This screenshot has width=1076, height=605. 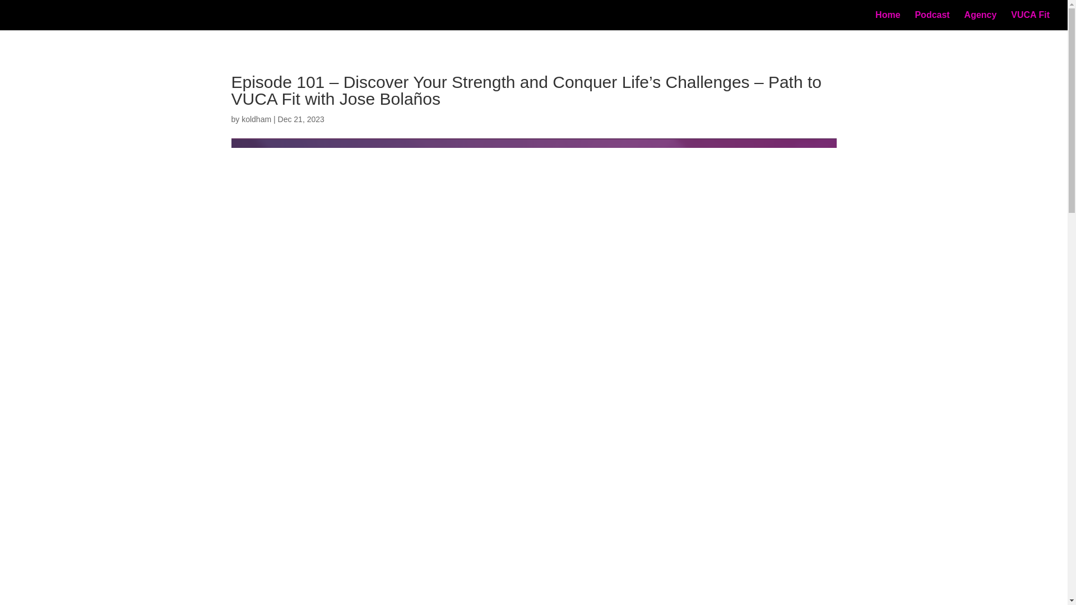 I want to click on VUCA Fit, so click(x=1030, y=21).